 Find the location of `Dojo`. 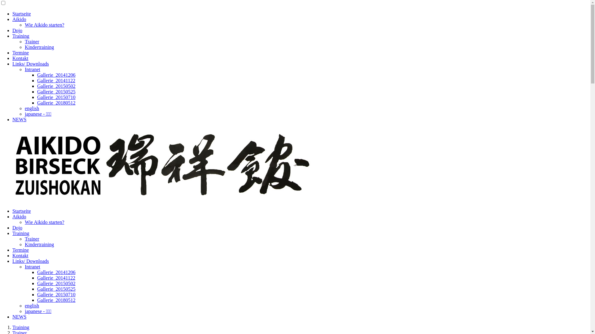

Dojo is located at coordinates (17, 228).